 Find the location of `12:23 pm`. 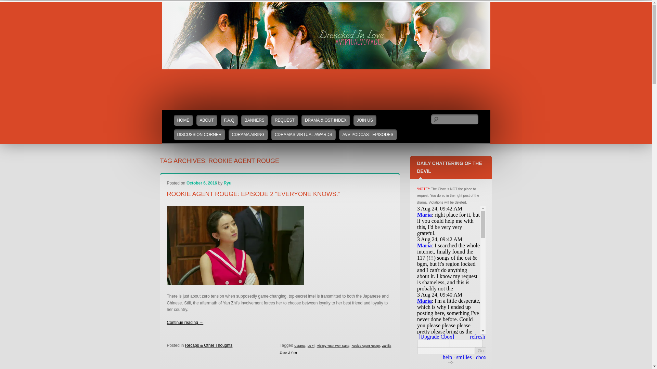

12:23 pm is located at coordinates (202, 183).